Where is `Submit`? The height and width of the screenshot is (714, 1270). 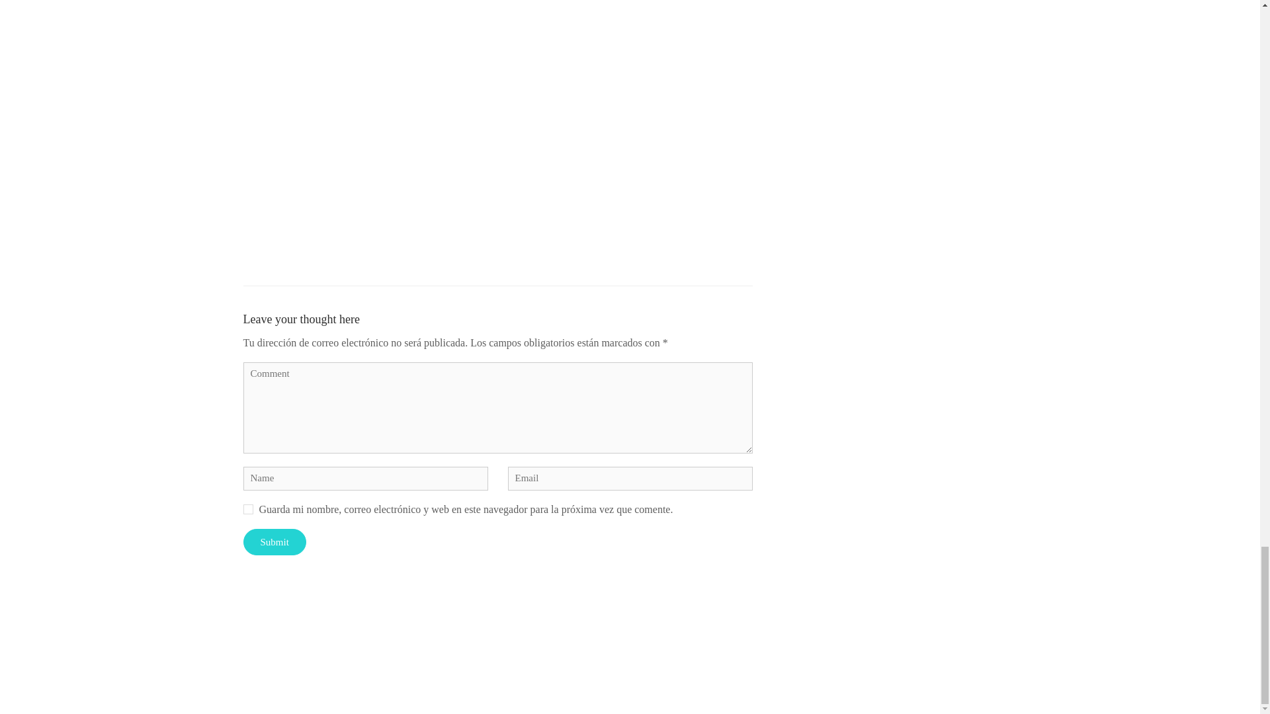 Submit is located at coordinates (275, 542).